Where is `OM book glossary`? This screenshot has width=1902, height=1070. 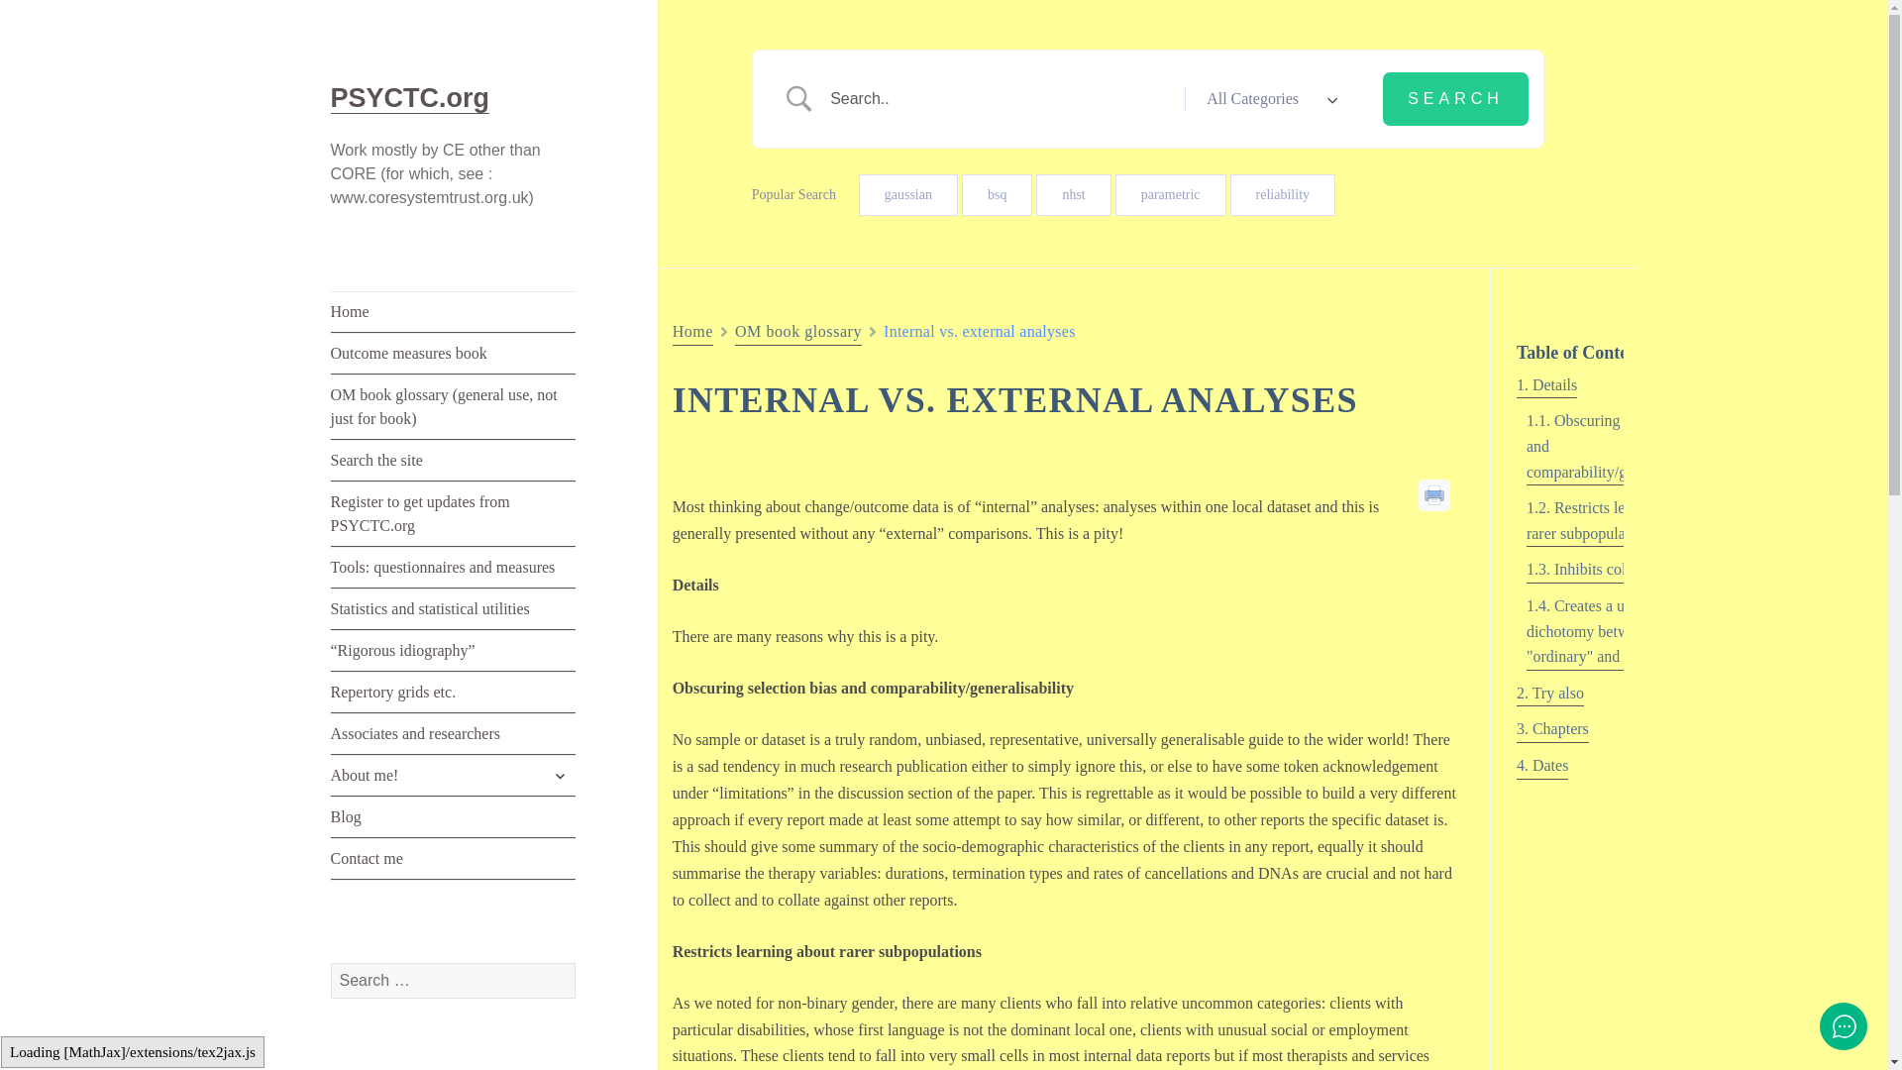 OM book glossary is located at coordinates (797, 331).